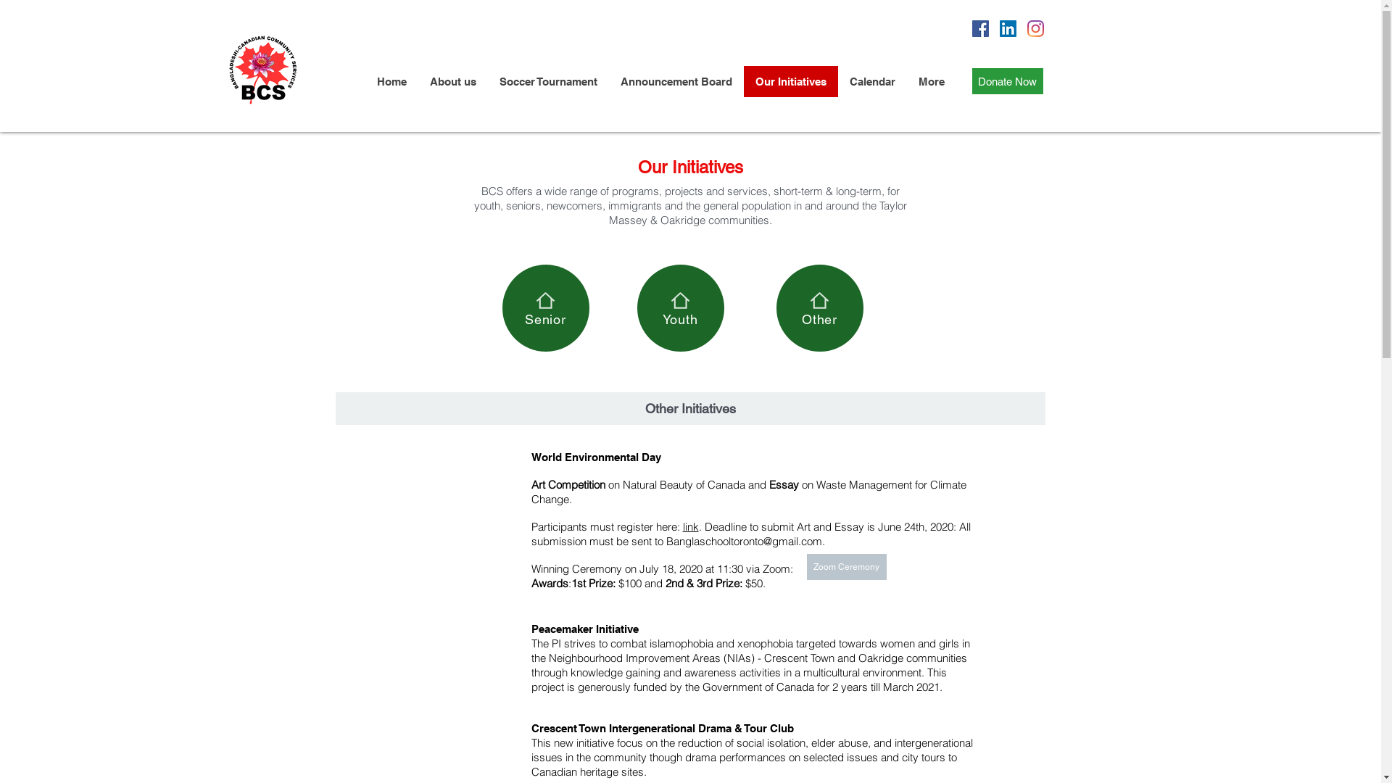 The height and width of the screenshot is (783, 1392). Describe the element at coordinates (819, 308) in the screenshot. I see `Other` at that location.